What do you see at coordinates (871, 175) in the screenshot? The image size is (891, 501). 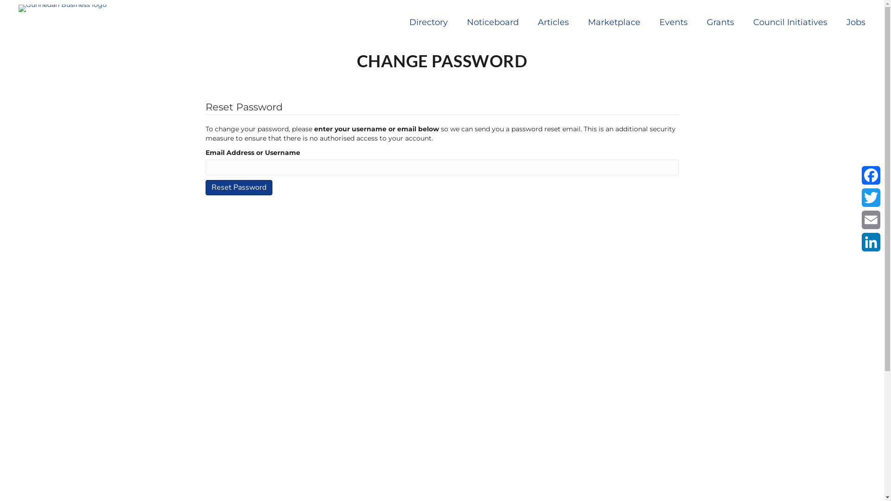 I see `Facebook` at bounding box center [871, 175].